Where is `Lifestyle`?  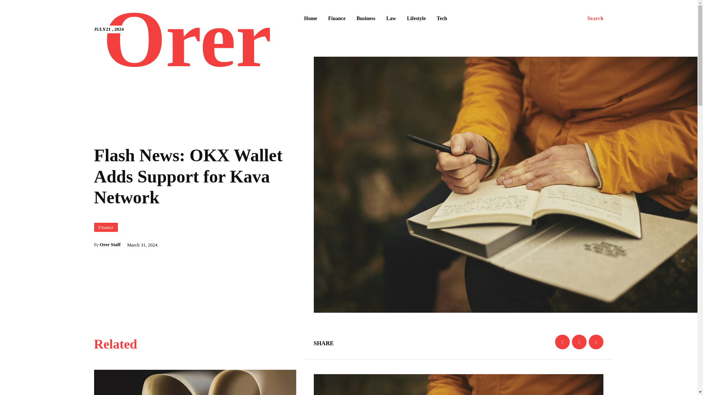
Lifestyle is located at coordinates (417, 19).